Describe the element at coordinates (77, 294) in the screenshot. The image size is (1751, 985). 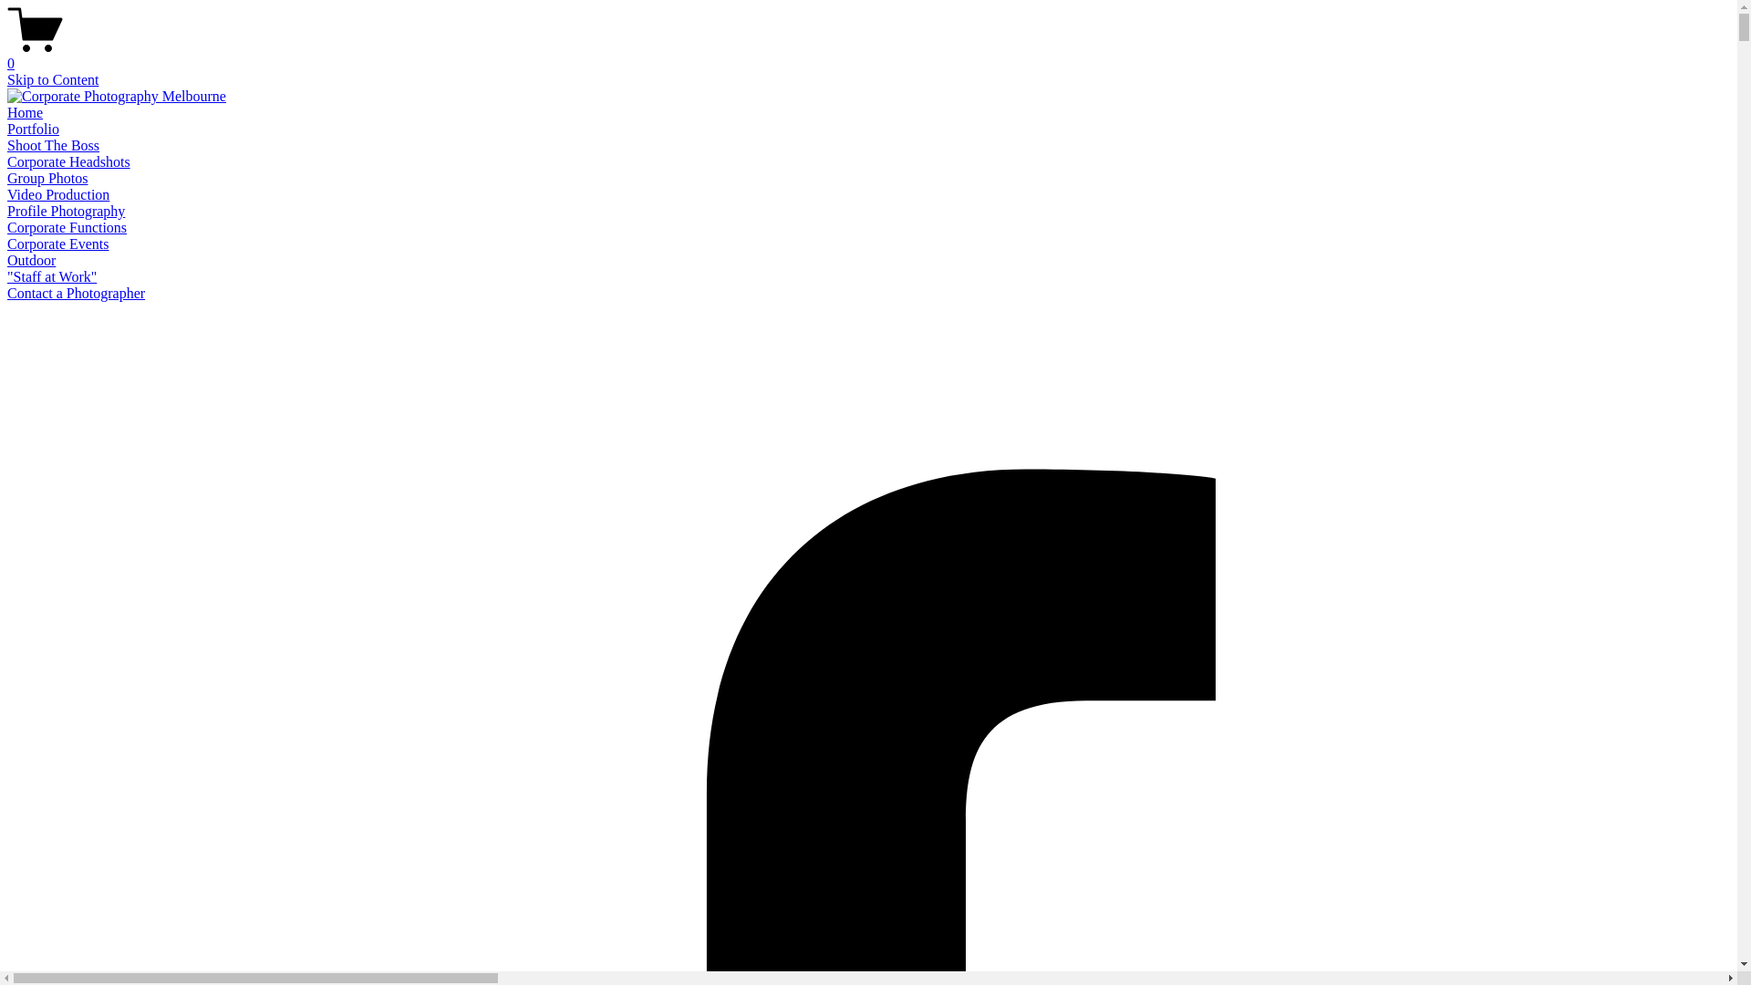
I see `Contact a Photographer` at that location.